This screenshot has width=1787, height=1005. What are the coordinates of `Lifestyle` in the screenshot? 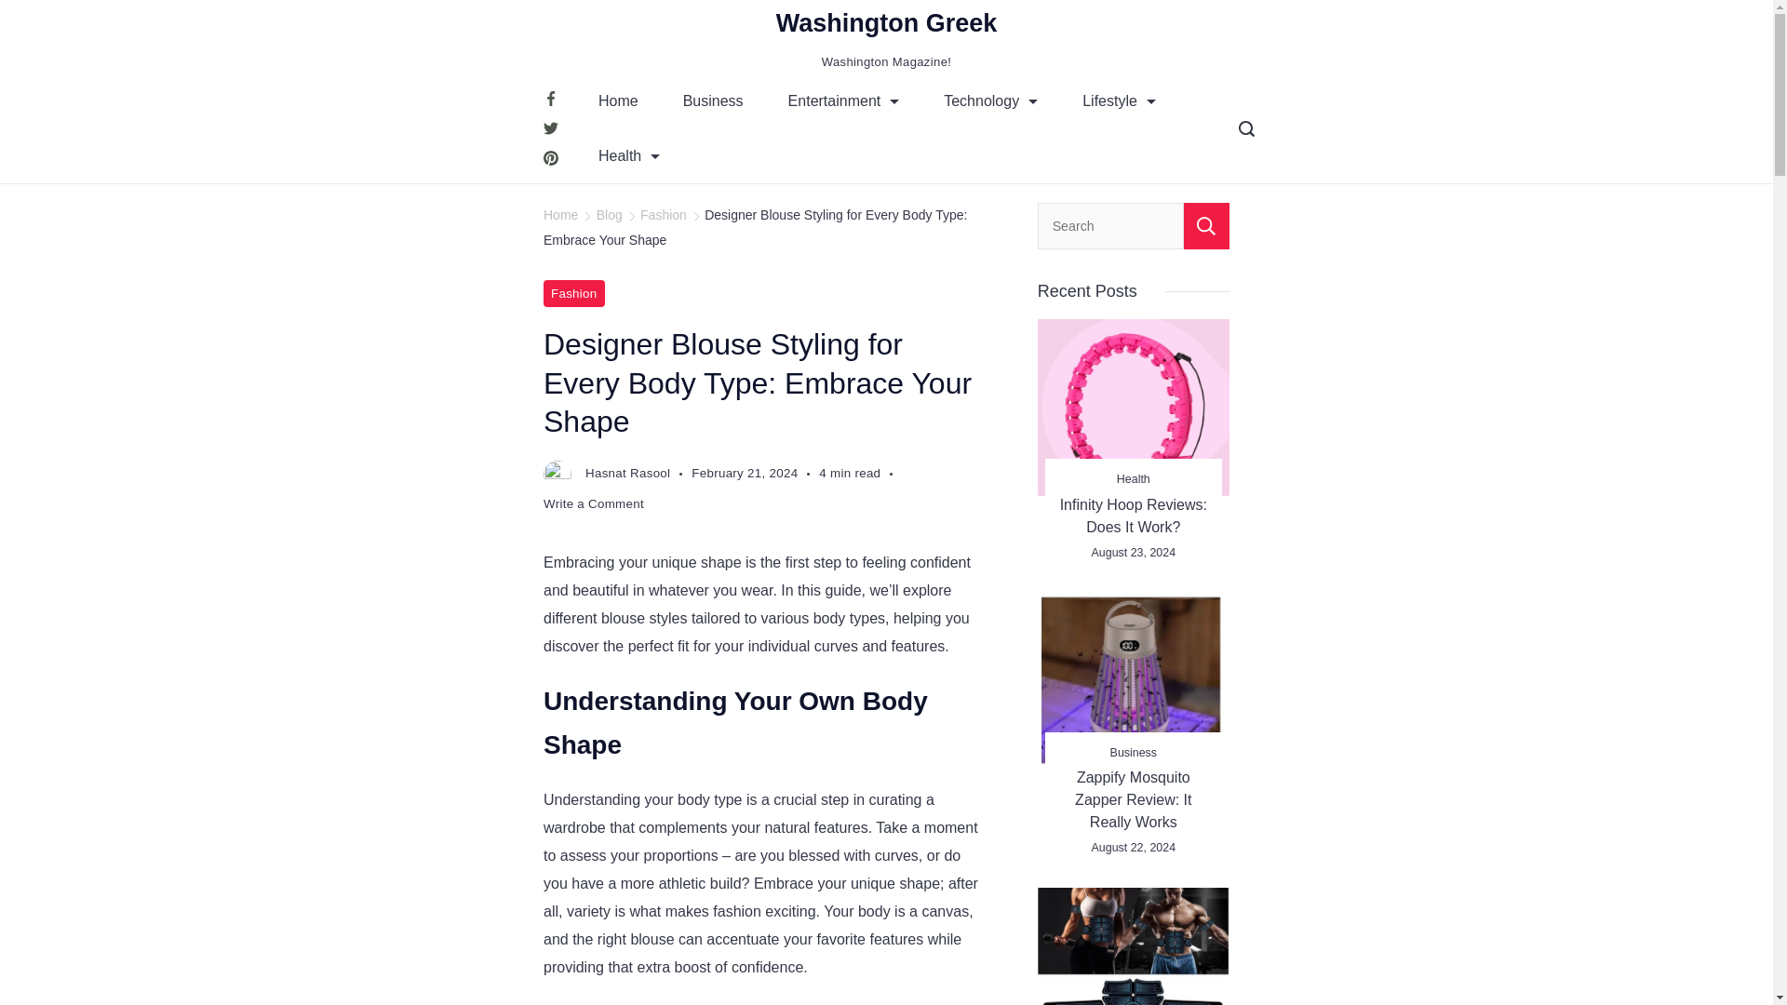 It's located at (1119, 100).